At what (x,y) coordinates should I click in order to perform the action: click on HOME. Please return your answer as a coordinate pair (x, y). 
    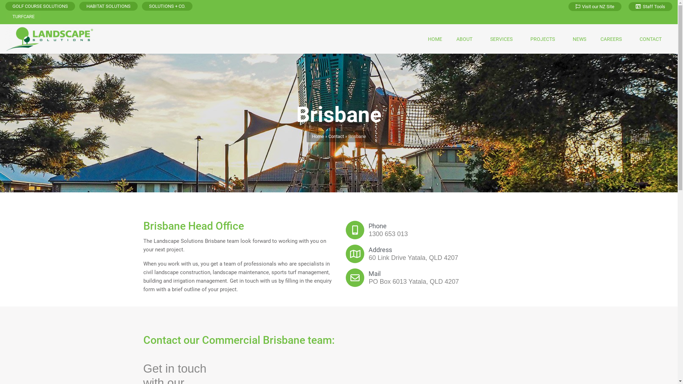
    Looking at the image, I should click on (435, 39).